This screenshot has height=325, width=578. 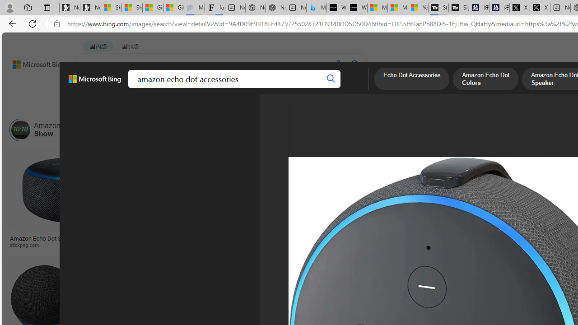 What do you see at coordinates (352, 88) in the screenshot?
I see `Dropdown Menu` at bounding box center [352, 88].